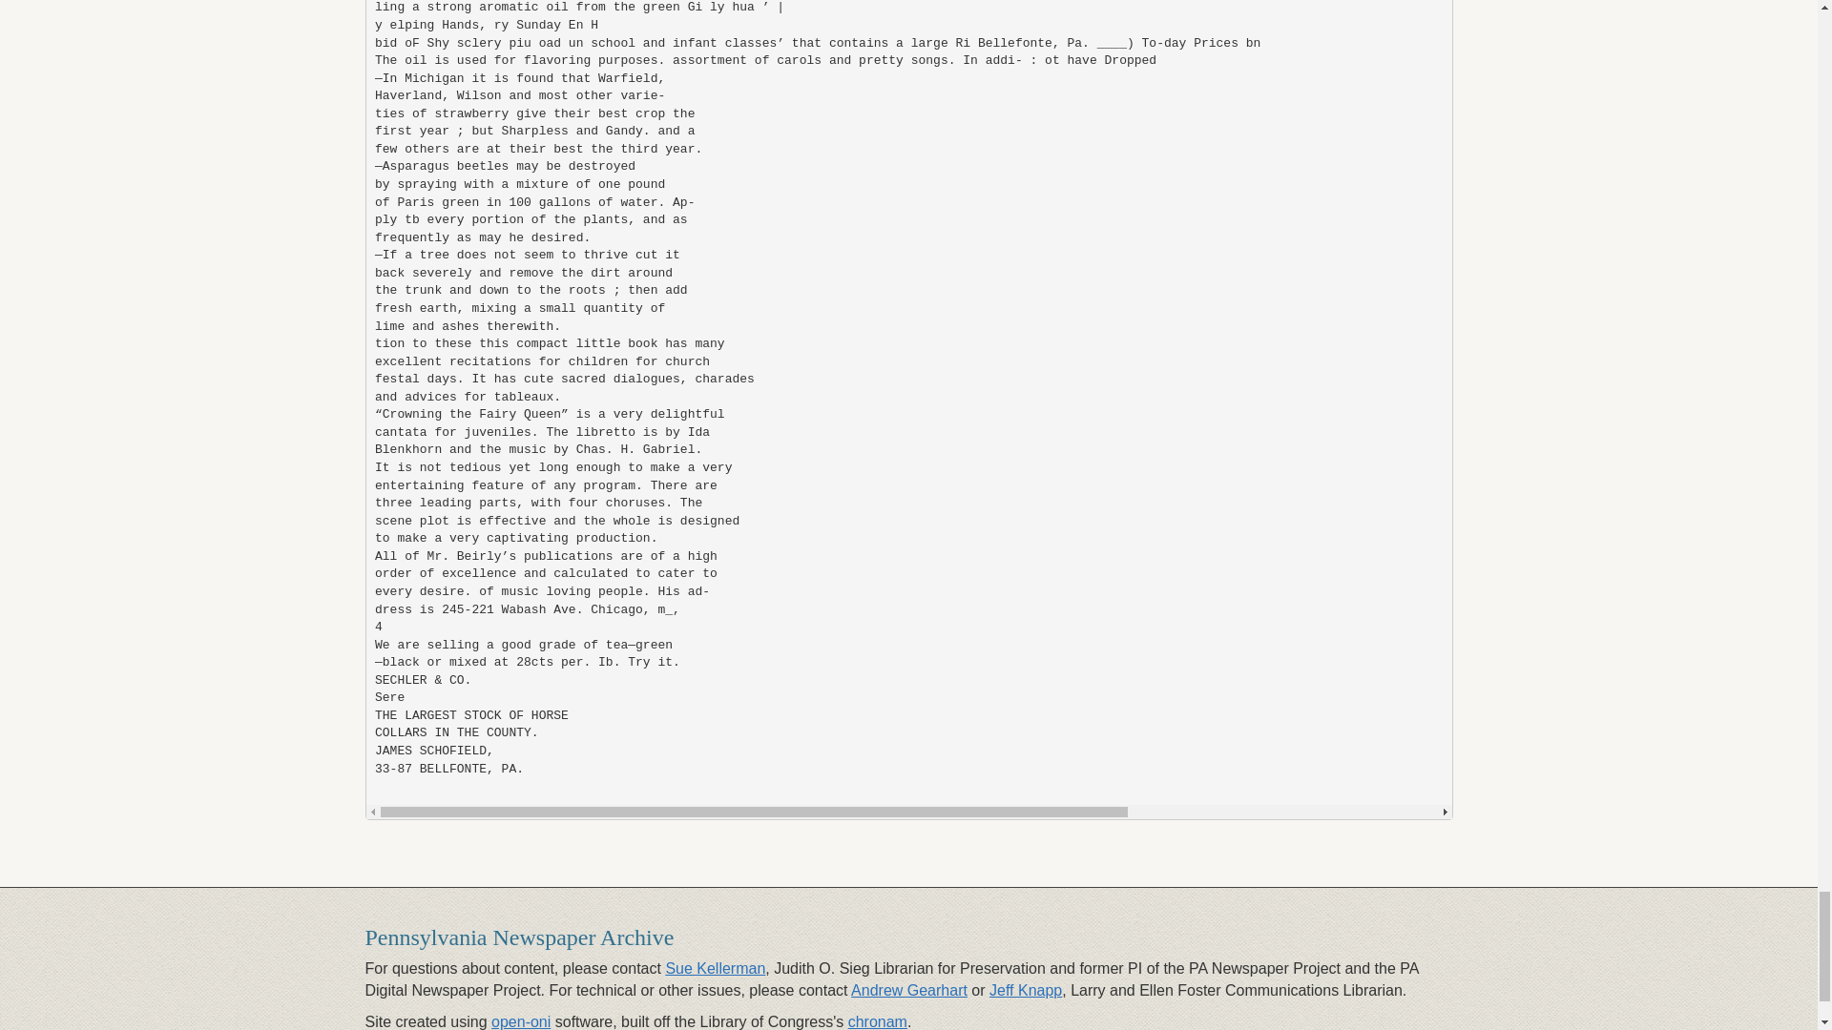 Image resolution: width=1832 pixels, height=1030 pixels. I want to click on Sue Kellerman, so click(715, 967).